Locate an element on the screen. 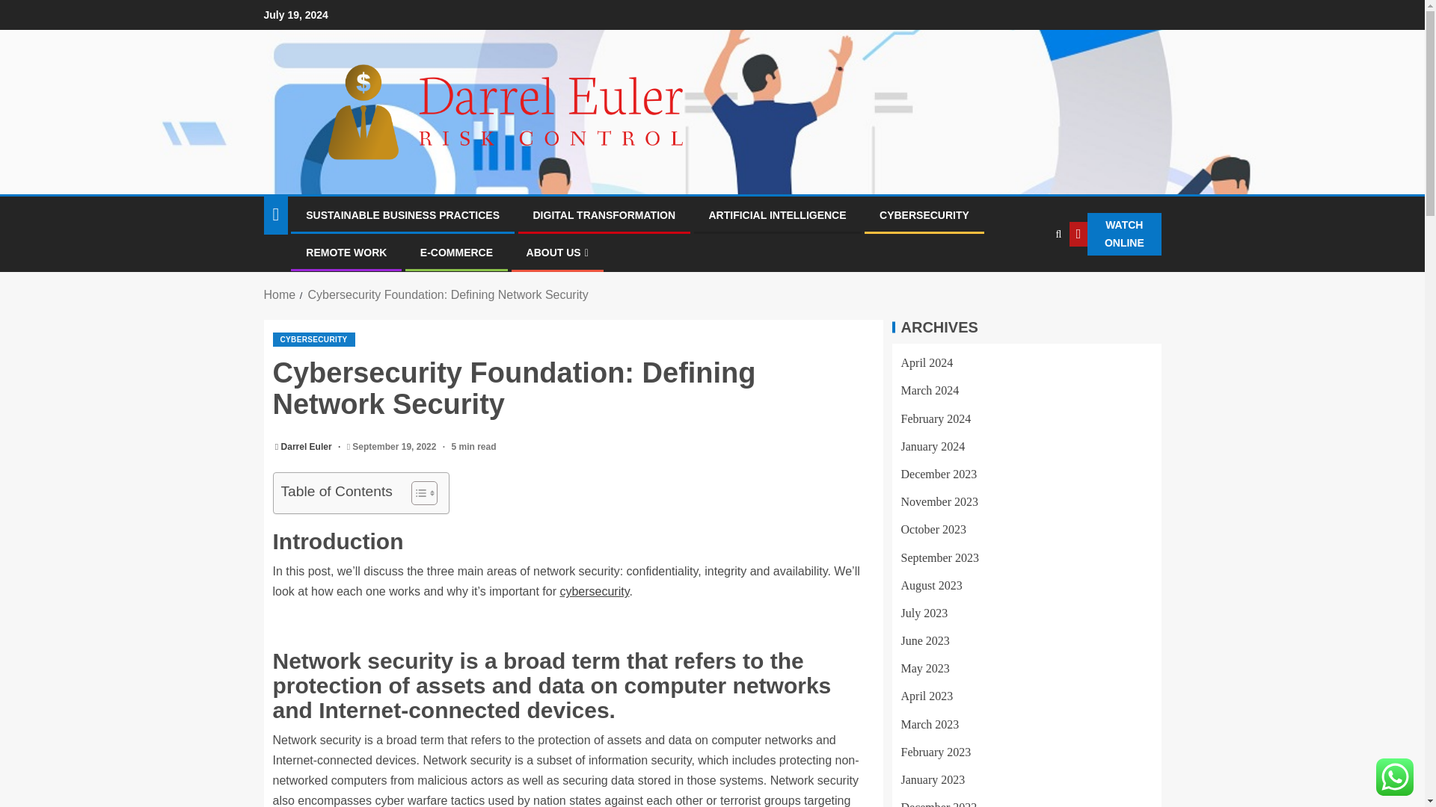  Search is located at coordinates (1058, 233).